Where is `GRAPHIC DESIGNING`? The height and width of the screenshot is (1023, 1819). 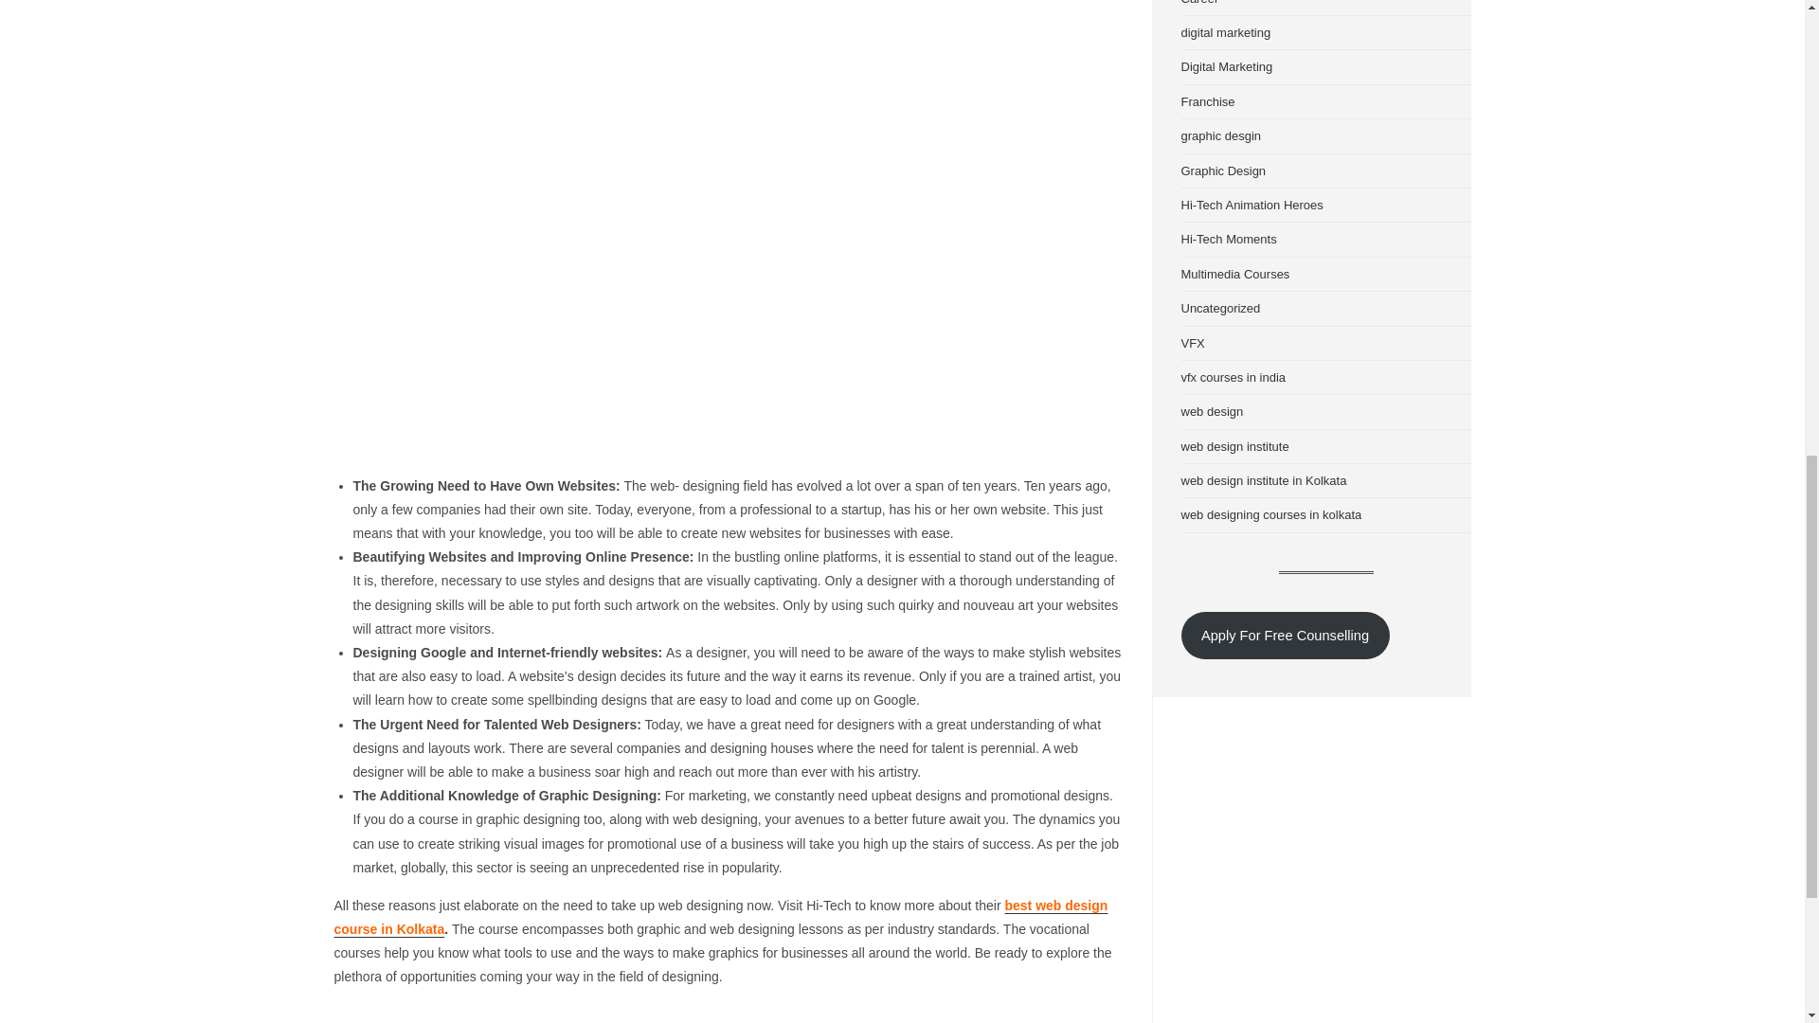 GRAPHIC DESIGNING is located at coordinates (815, 1021).